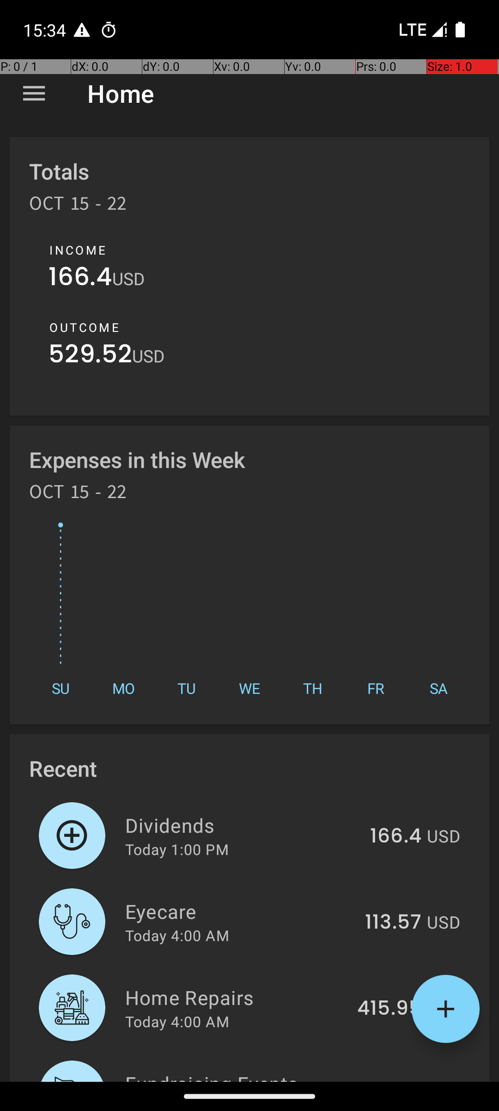 This screenshot has width=499, height=1111. Describe the element at coordinates (242, 825) in the screenshot. I see `Dividends` at that location.